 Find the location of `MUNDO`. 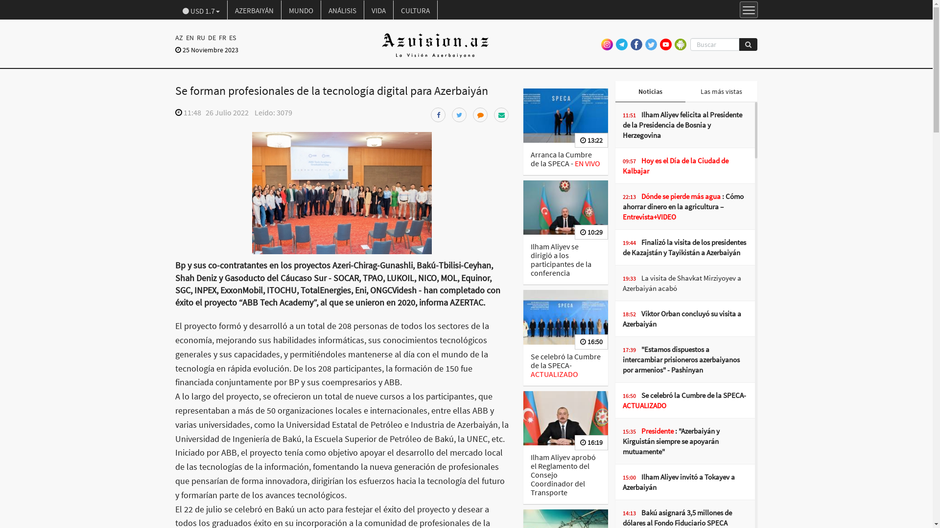

MUNDO is located at coordinates (301, 10).